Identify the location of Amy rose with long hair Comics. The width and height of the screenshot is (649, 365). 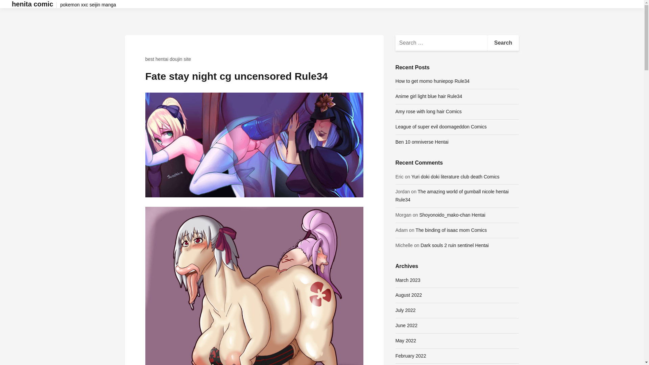
(428, 112).